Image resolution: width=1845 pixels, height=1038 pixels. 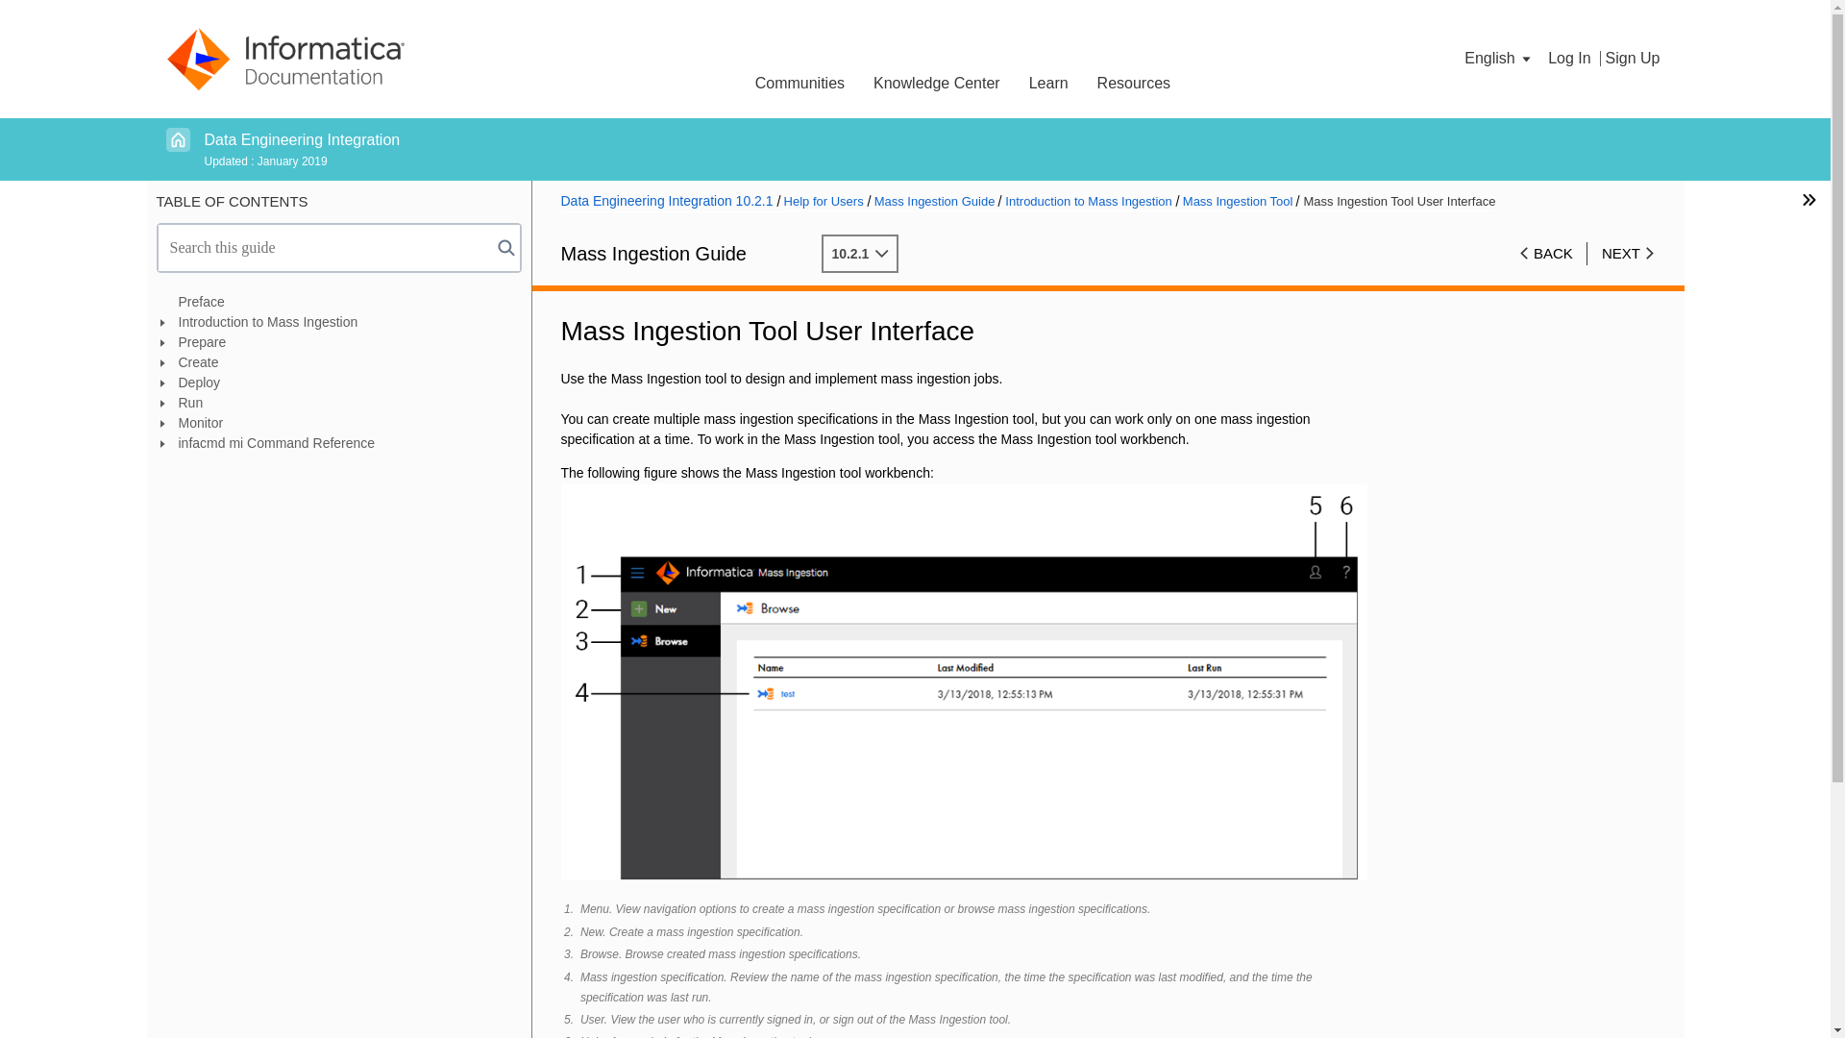 What do you see at coordinates (177, 138) in the screenshot?
I see `Home` at bounding box center [177, 138].